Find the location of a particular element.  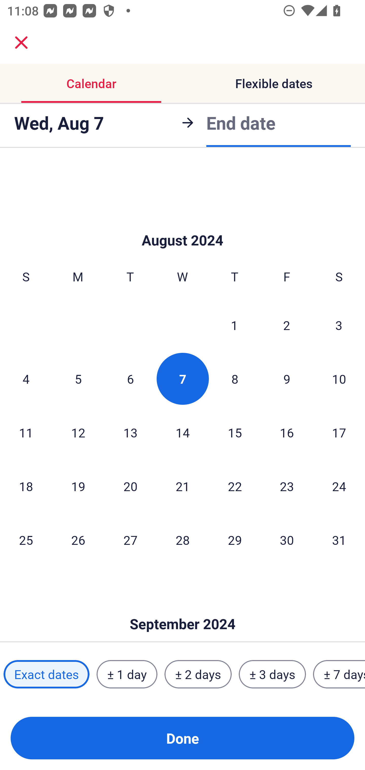

27 Tuesday, August 27, 2024 is located at coordinates (130, 540).